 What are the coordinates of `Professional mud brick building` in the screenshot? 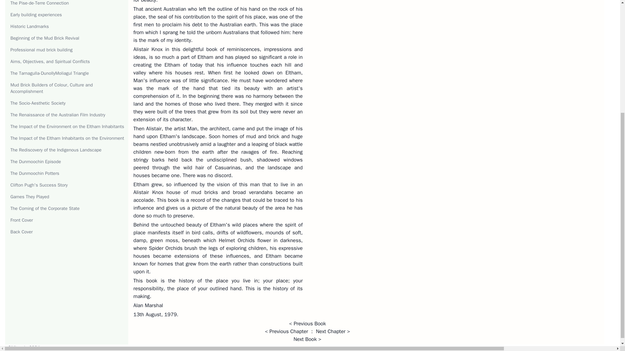 It's located at (41, 50).